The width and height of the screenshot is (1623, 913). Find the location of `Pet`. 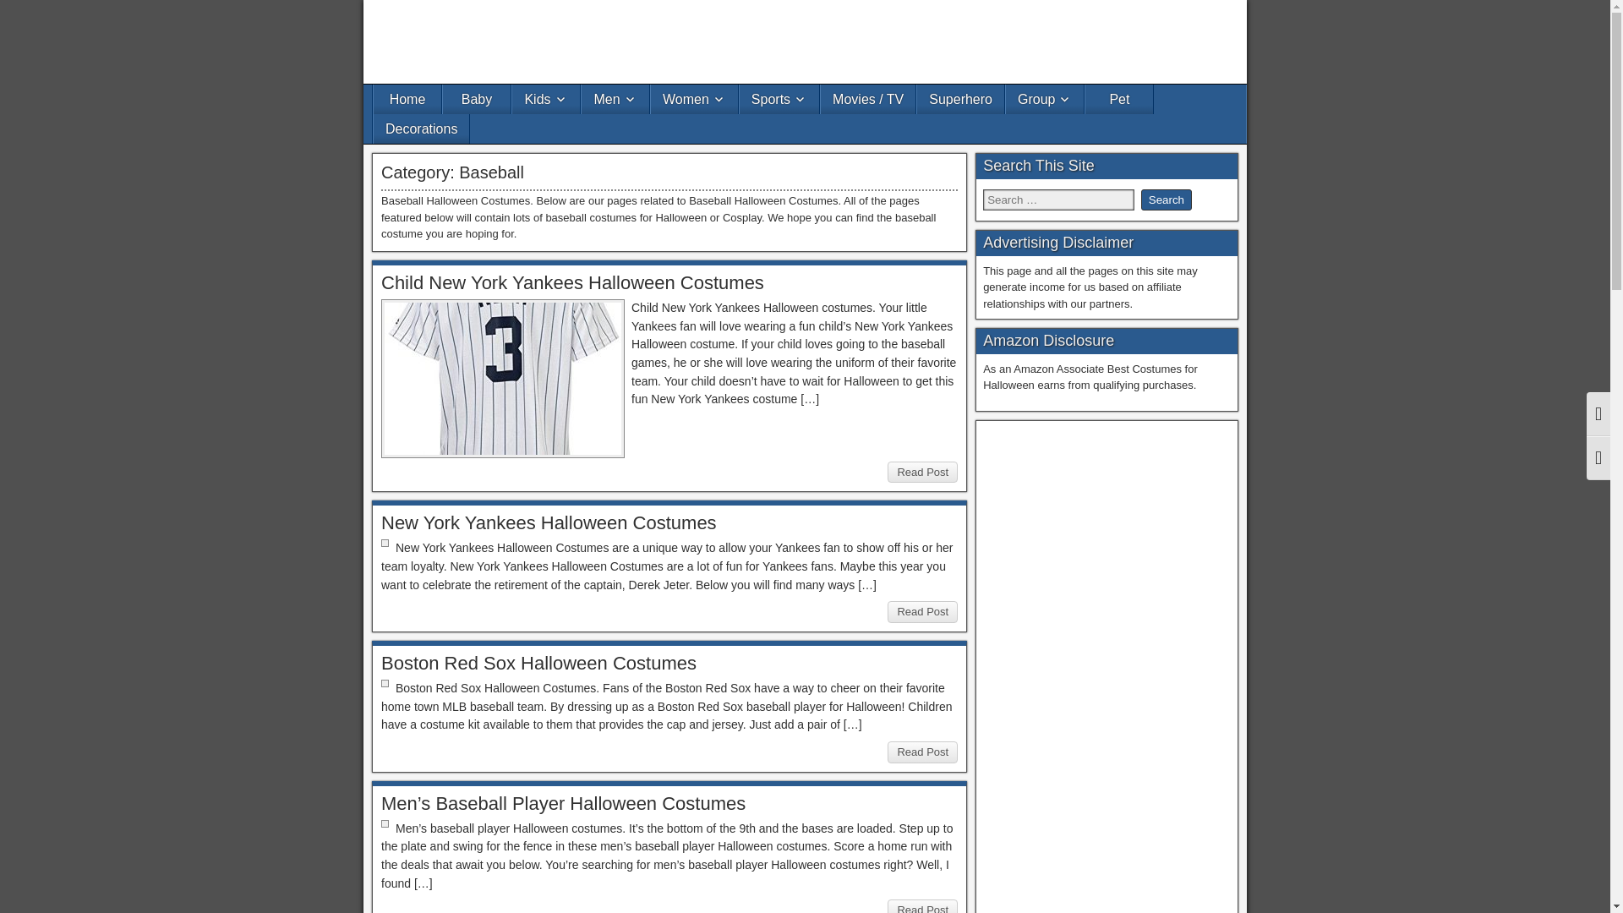

Pet is located at coordinates (1119, 100).